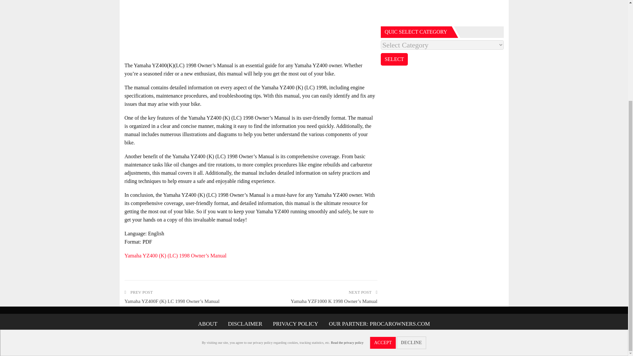 The height and width of the screenshot is (356, 633). Describe the element at coordinates (394, 59) in the screenshot. I see `SELECT` at that location.